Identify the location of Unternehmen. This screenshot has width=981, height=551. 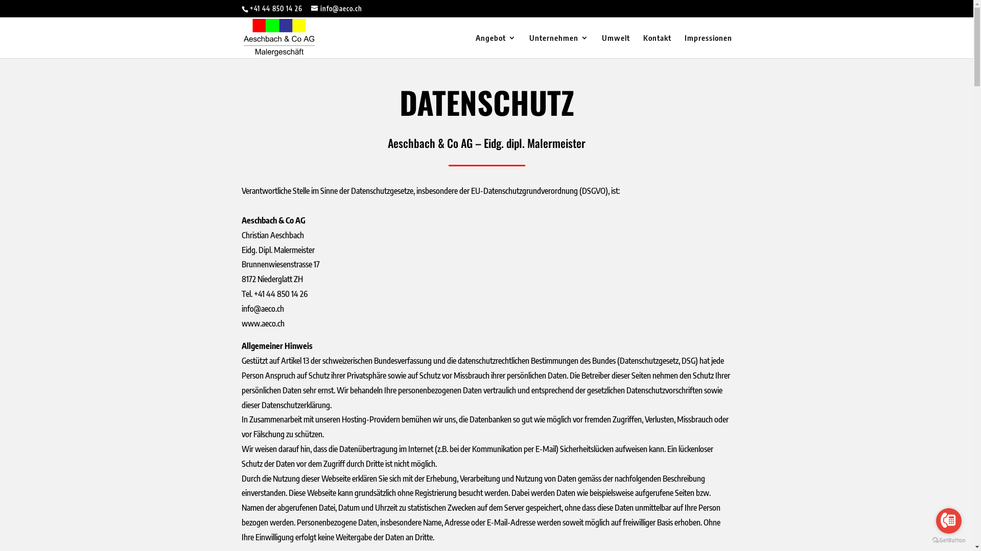
(559, 46).